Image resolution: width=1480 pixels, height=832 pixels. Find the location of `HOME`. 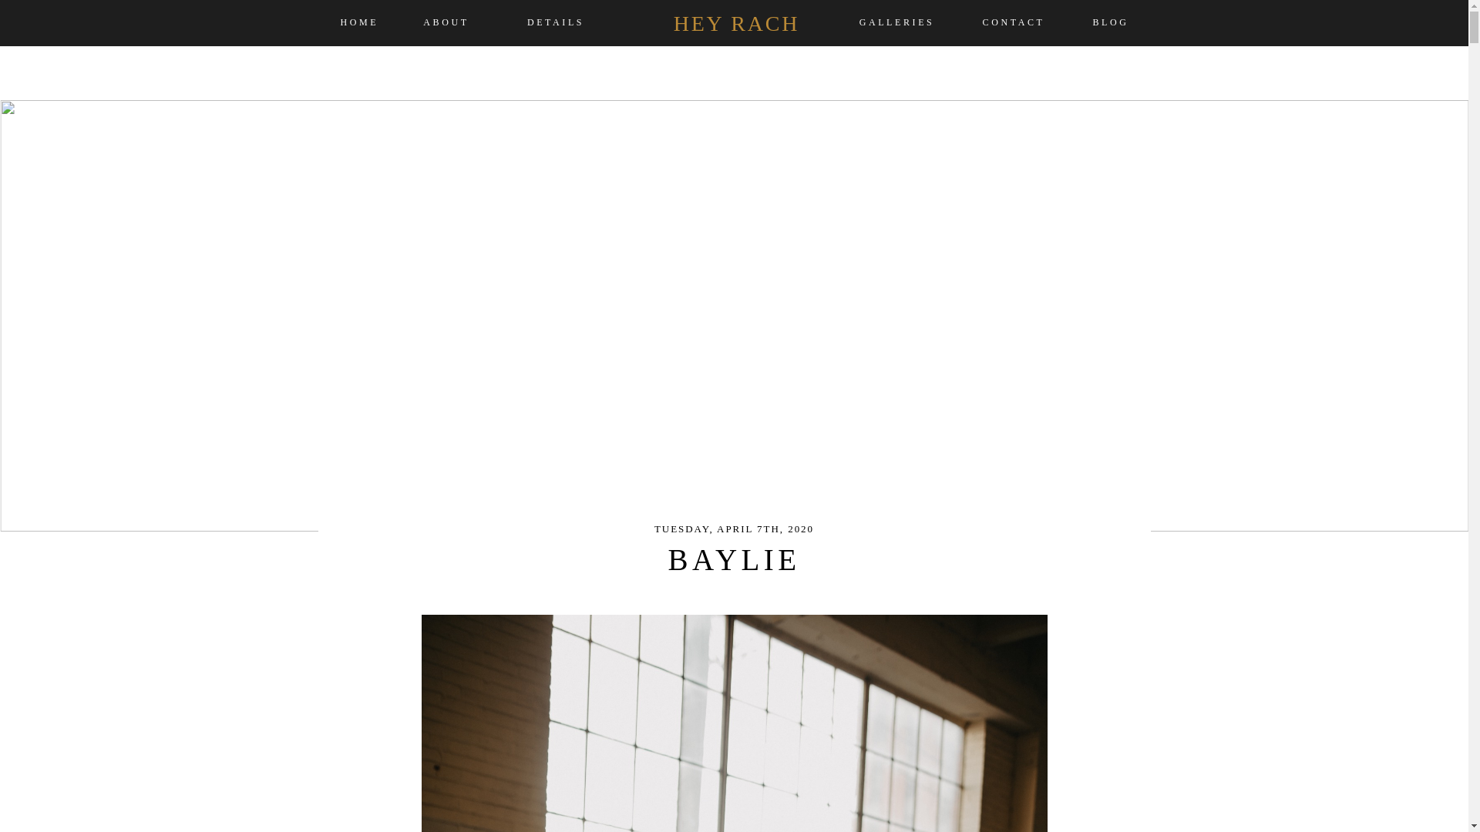

HOME is located at coordinates (358, 23).